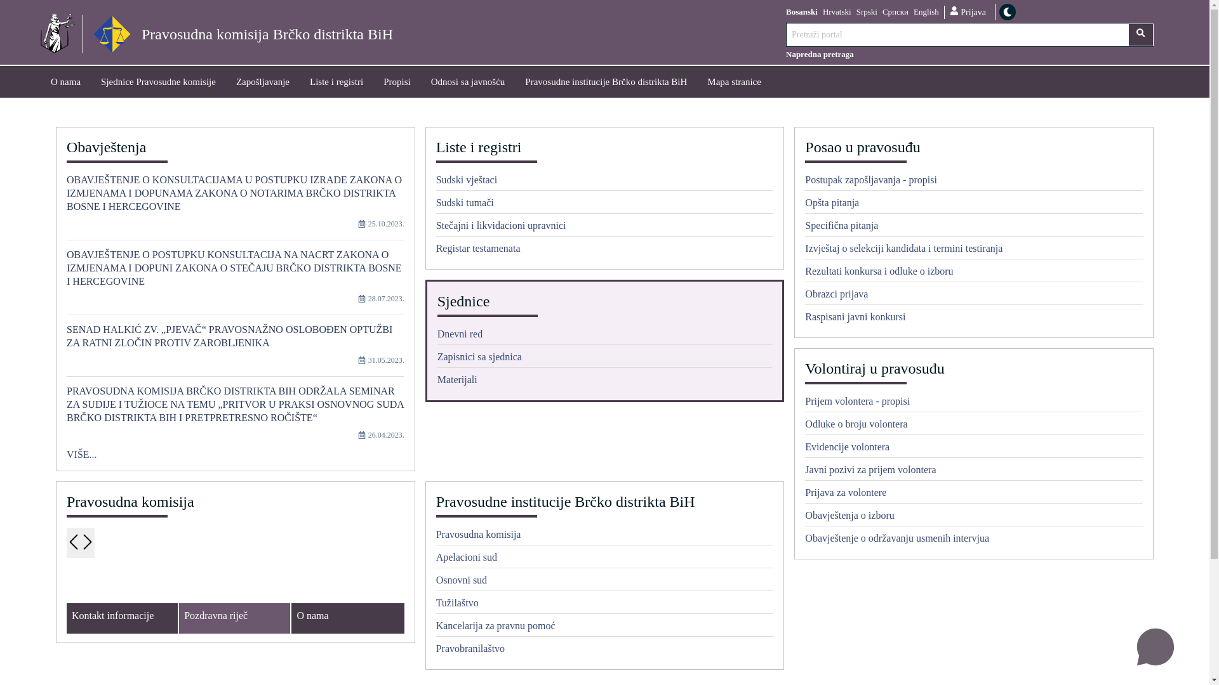 The height and width of the screenshot is (685, 1219). Describe the element at coordinates (605, 359) in the screenshot. I see `Zapisnici sa sjednica` at that location.